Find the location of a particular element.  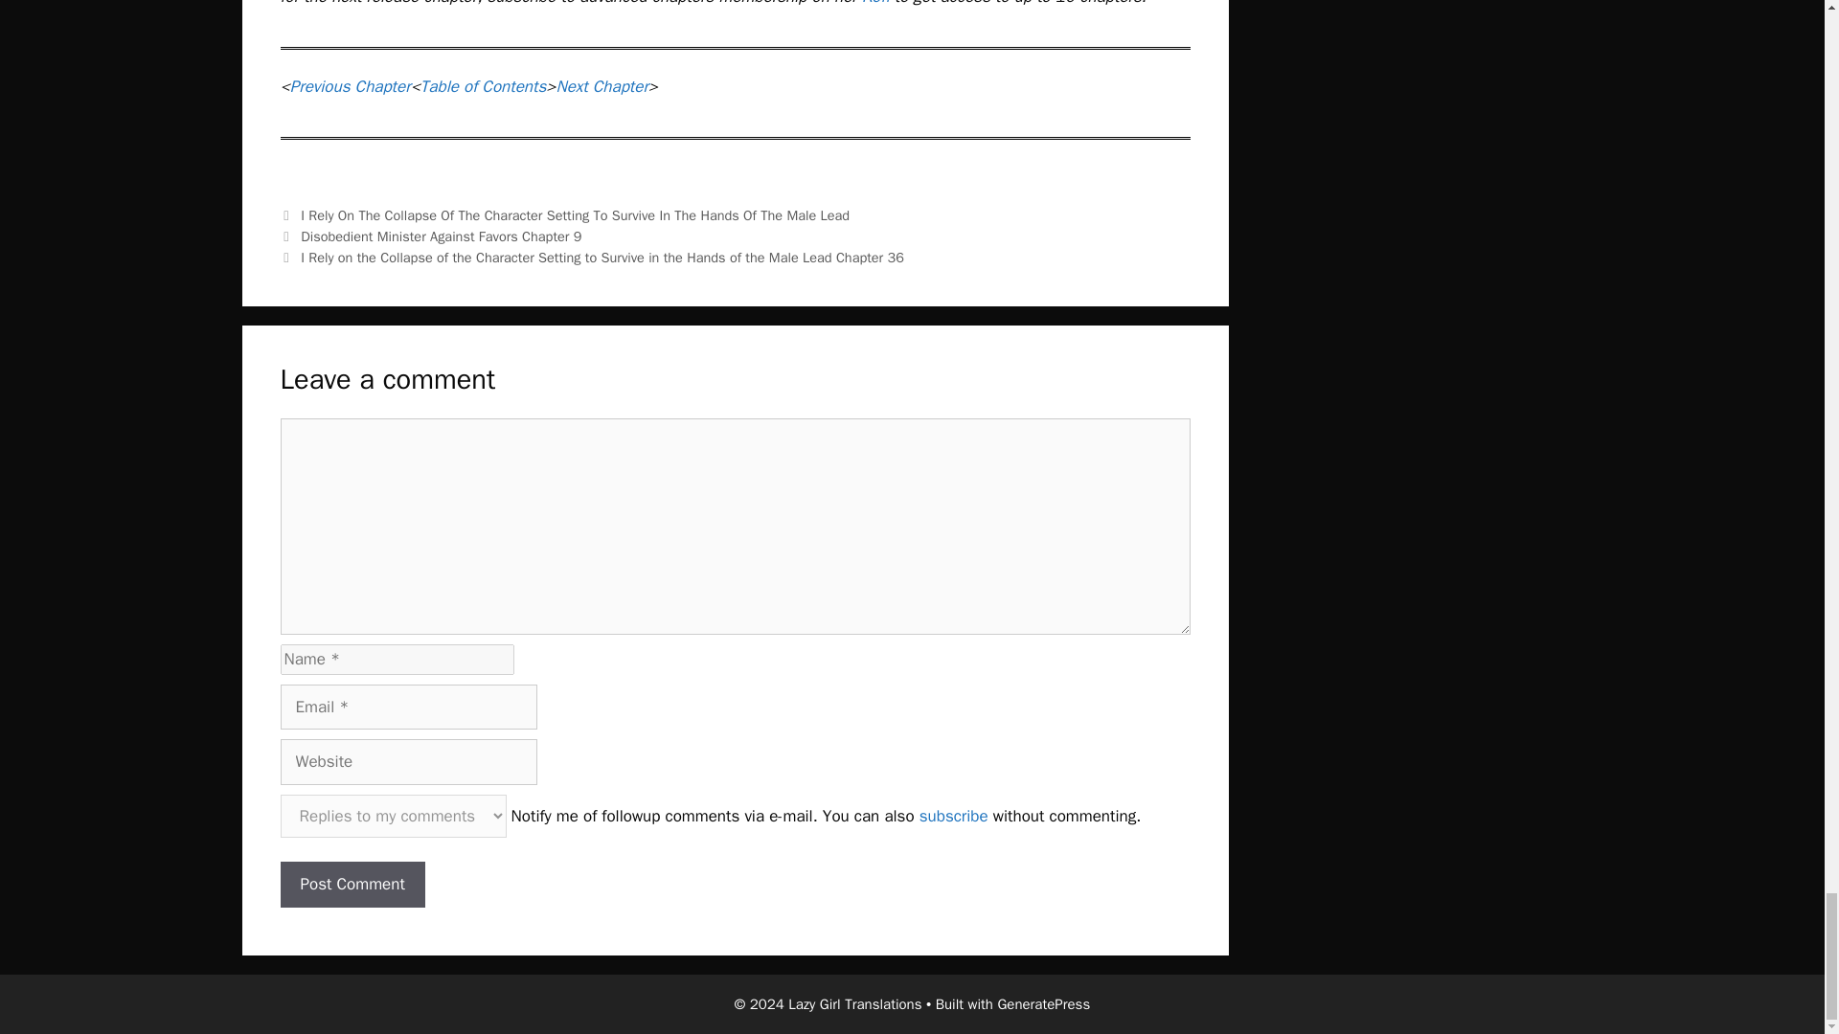

Post Comment is located at coordinates (352, 885).